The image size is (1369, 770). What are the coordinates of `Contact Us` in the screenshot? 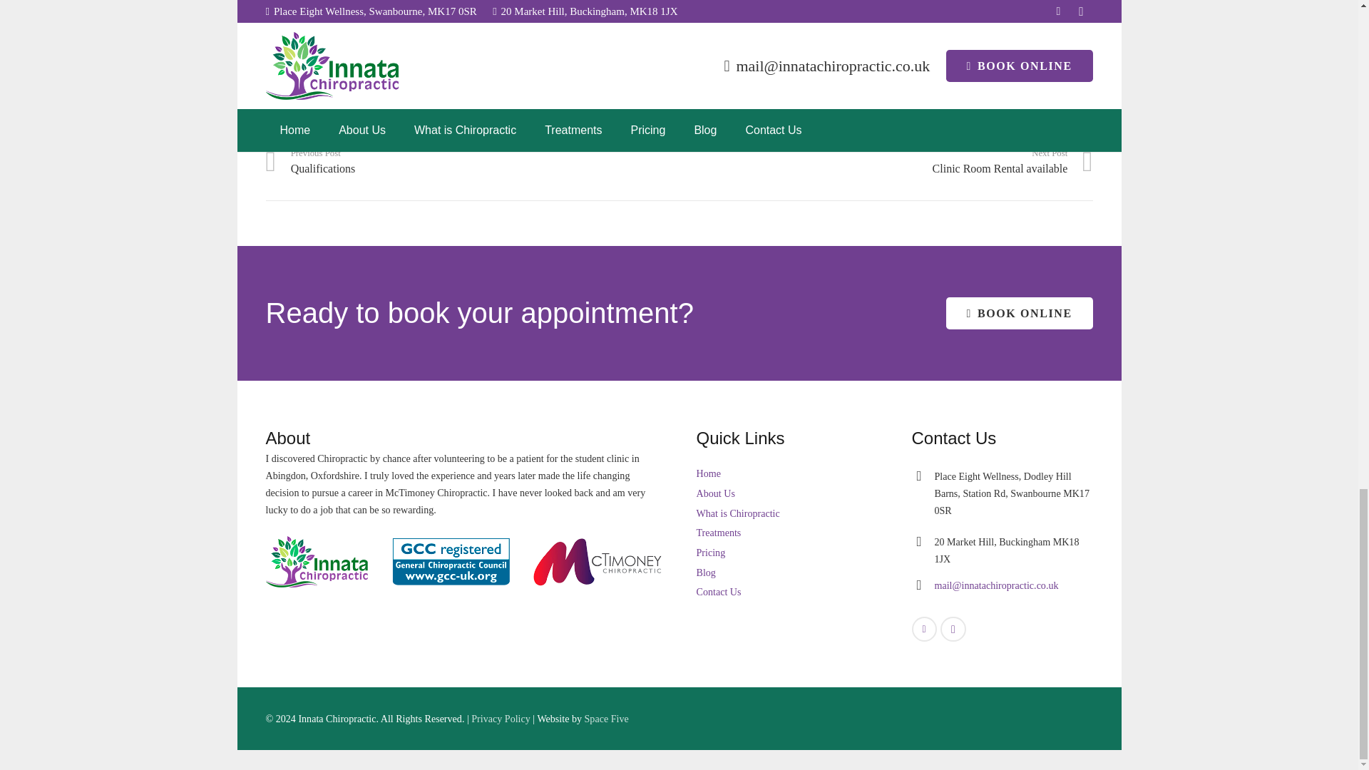 It's located at (717, 592).